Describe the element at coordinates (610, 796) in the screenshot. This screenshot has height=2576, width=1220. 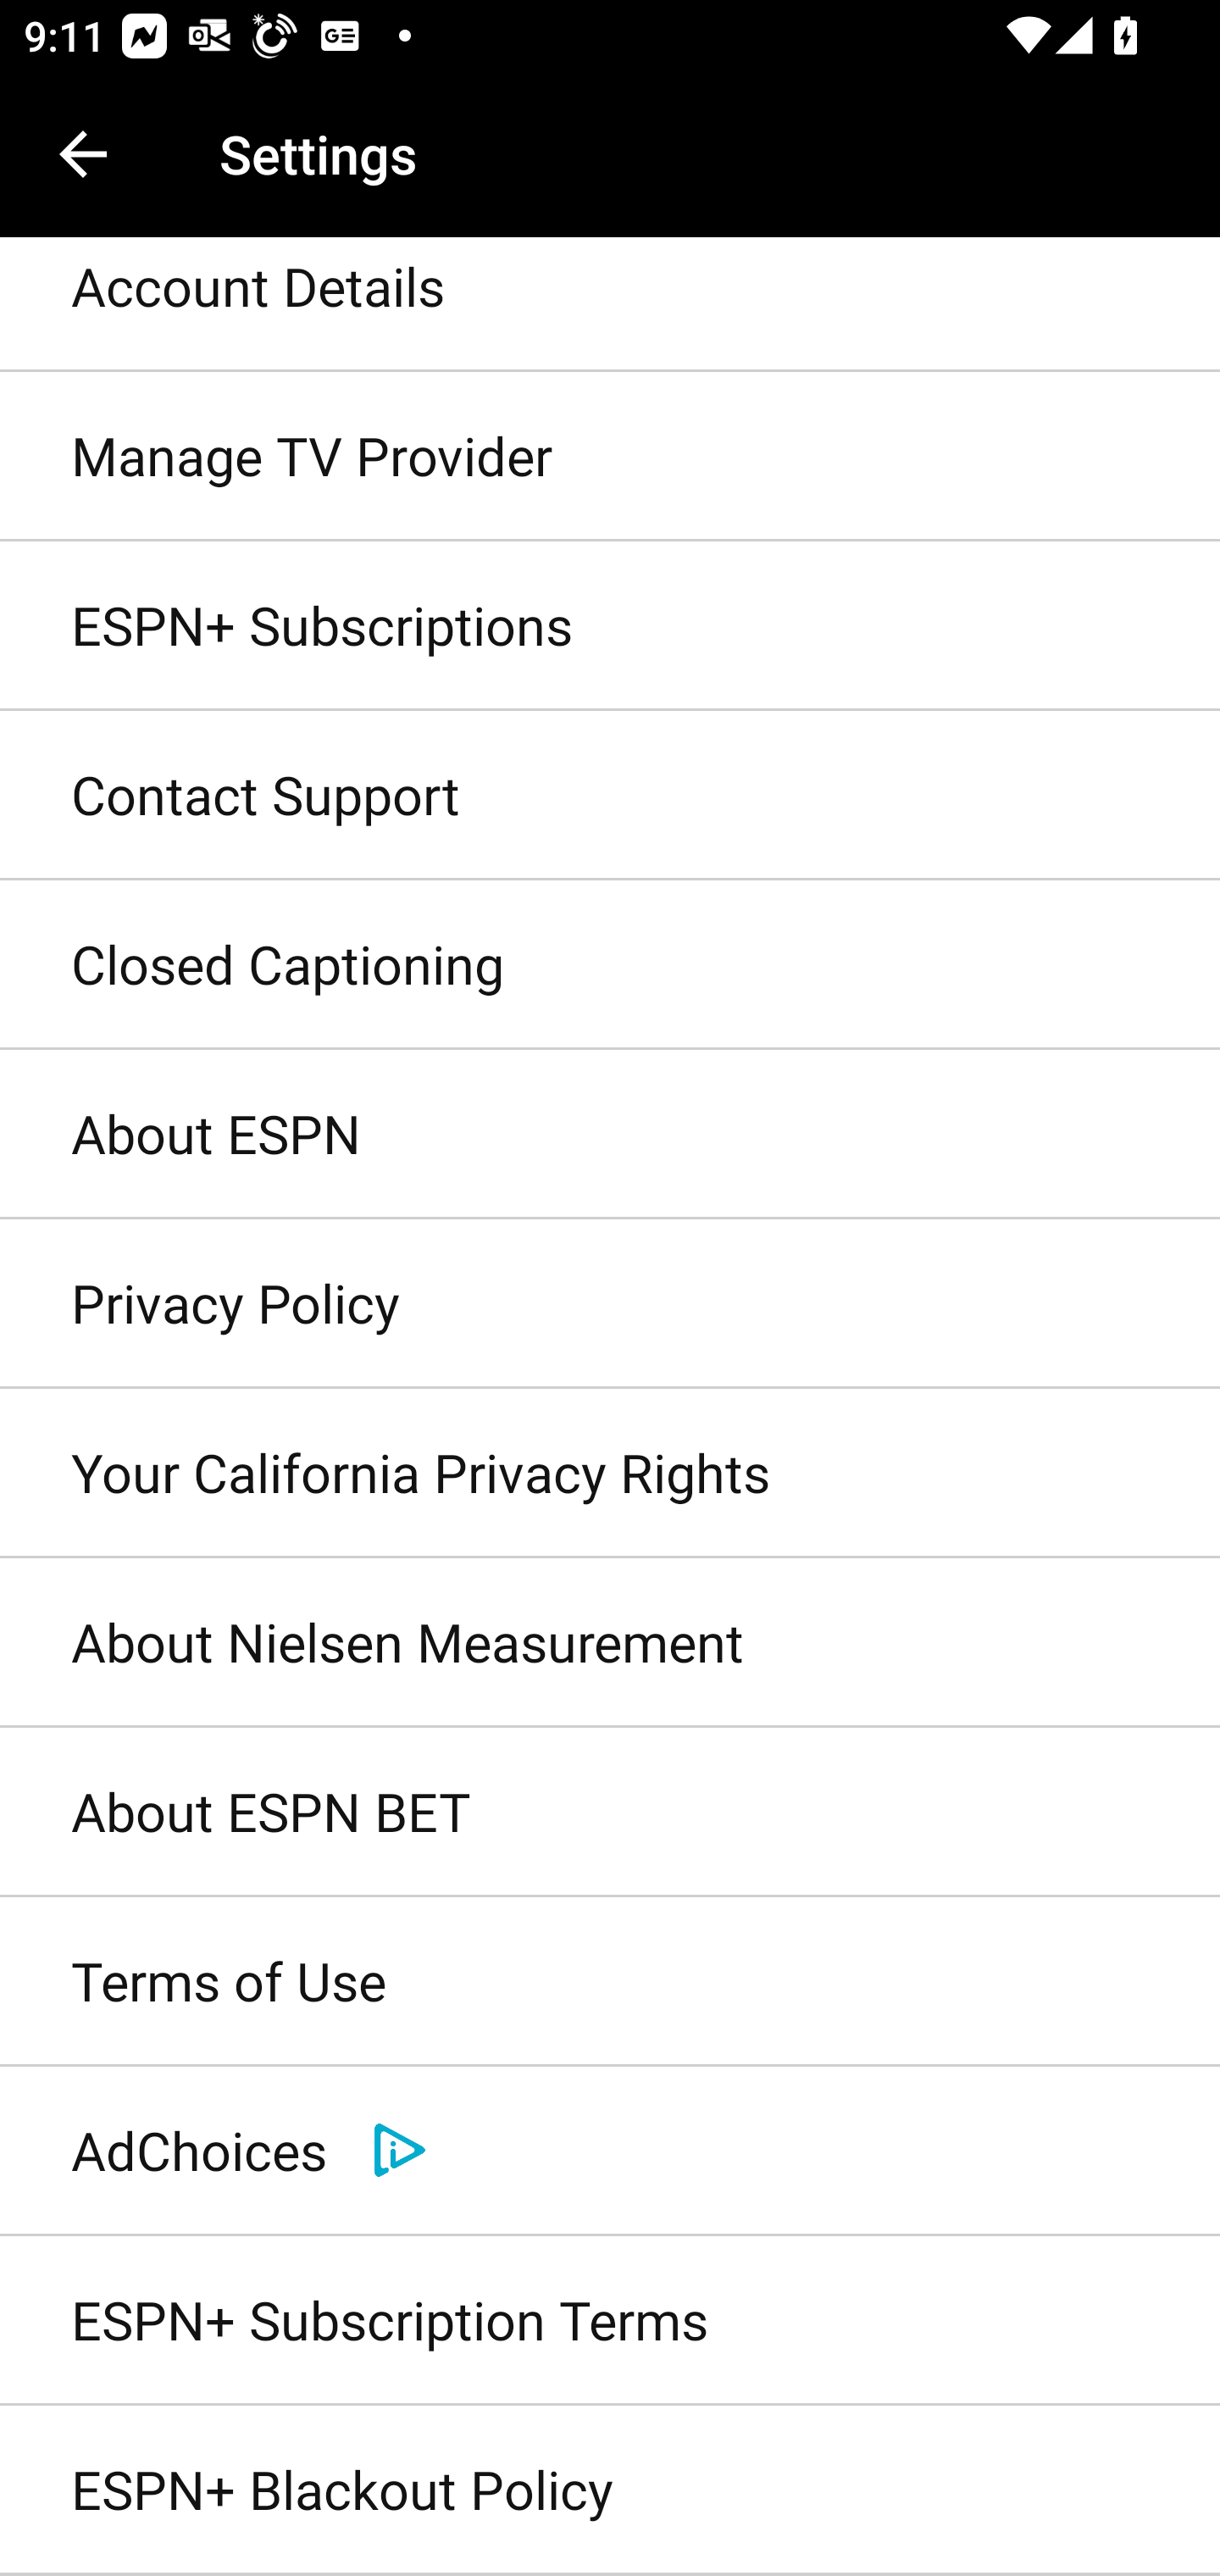
I see `Contact Support` at that location.